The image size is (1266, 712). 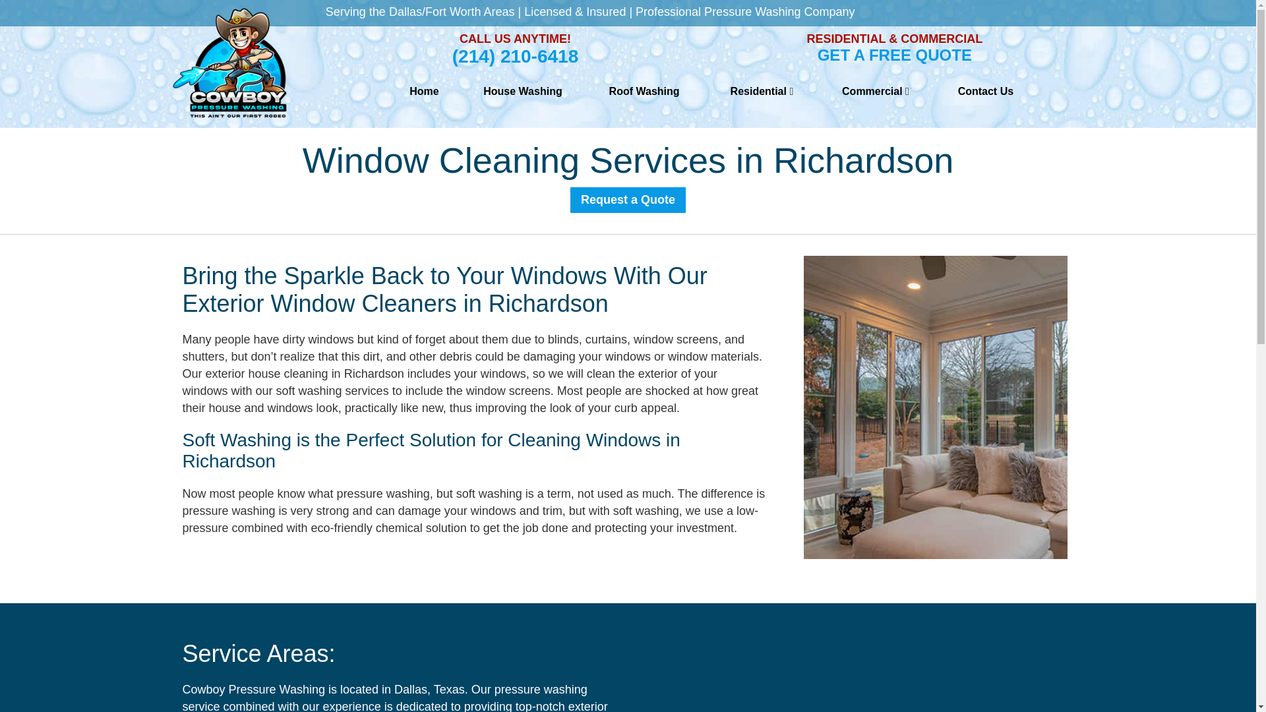 I want to click on Contact Cowboy Pressure Washing in Dallas, so click(x=985, y=91).